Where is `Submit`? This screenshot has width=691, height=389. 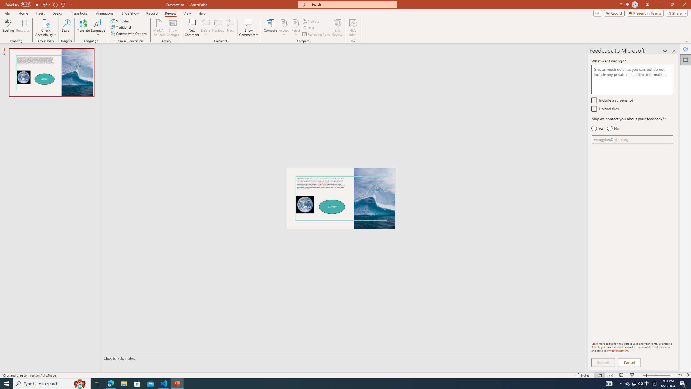 Submit is located at coordinates (603, 363).